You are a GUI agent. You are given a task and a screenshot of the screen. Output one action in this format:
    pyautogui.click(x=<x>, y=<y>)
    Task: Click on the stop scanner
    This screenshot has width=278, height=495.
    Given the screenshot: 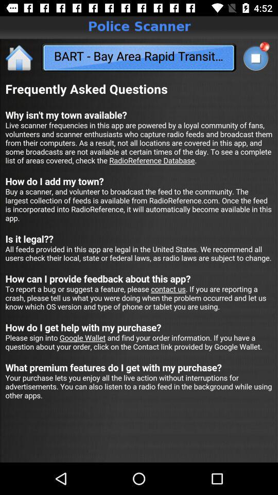 What is the action you would take?
    pyautogui.click(x=255, y=58)
    